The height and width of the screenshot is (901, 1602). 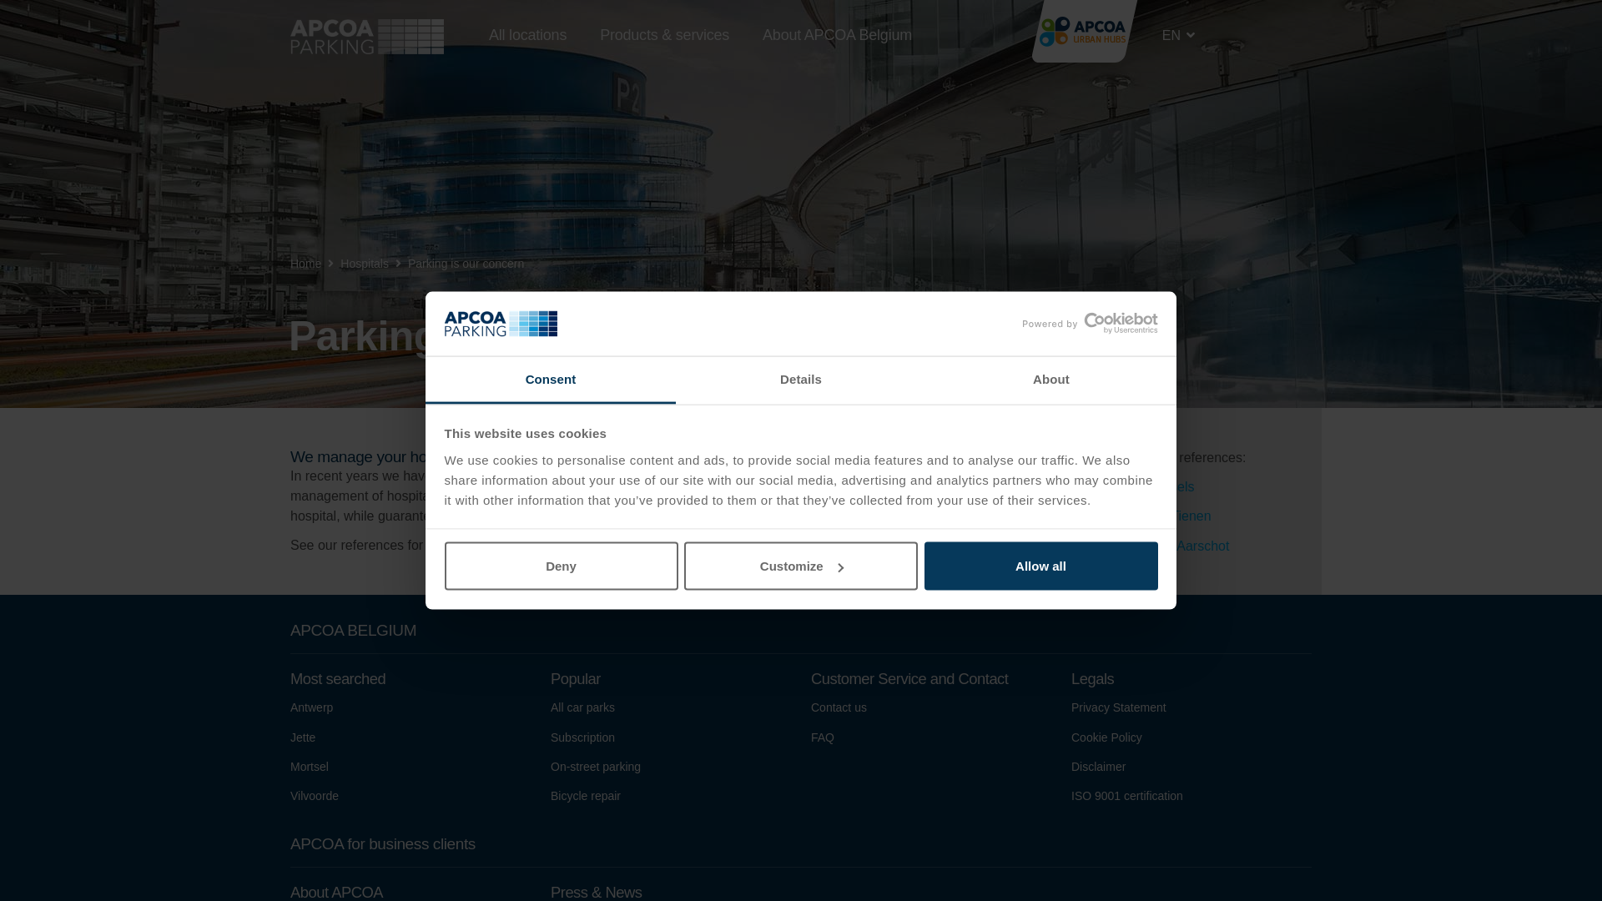 What do you see at coordinates (582, 737) in the screenshot?
I see `Subscription` at bounding box center [582, 737].